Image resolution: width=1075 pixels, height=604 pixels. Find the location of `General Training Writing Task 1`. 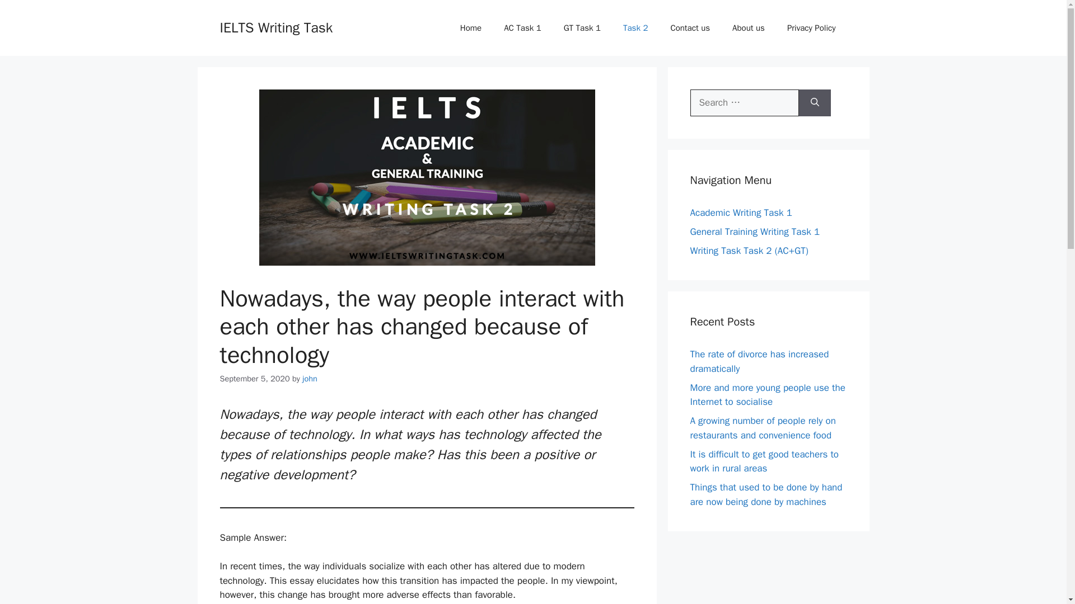

General Training Writing Task 1 is located at coordinates (755, 232).